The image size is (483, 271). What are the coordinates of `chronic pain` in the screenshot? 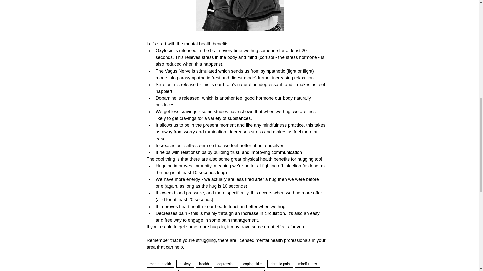 It's located at (280, 264).